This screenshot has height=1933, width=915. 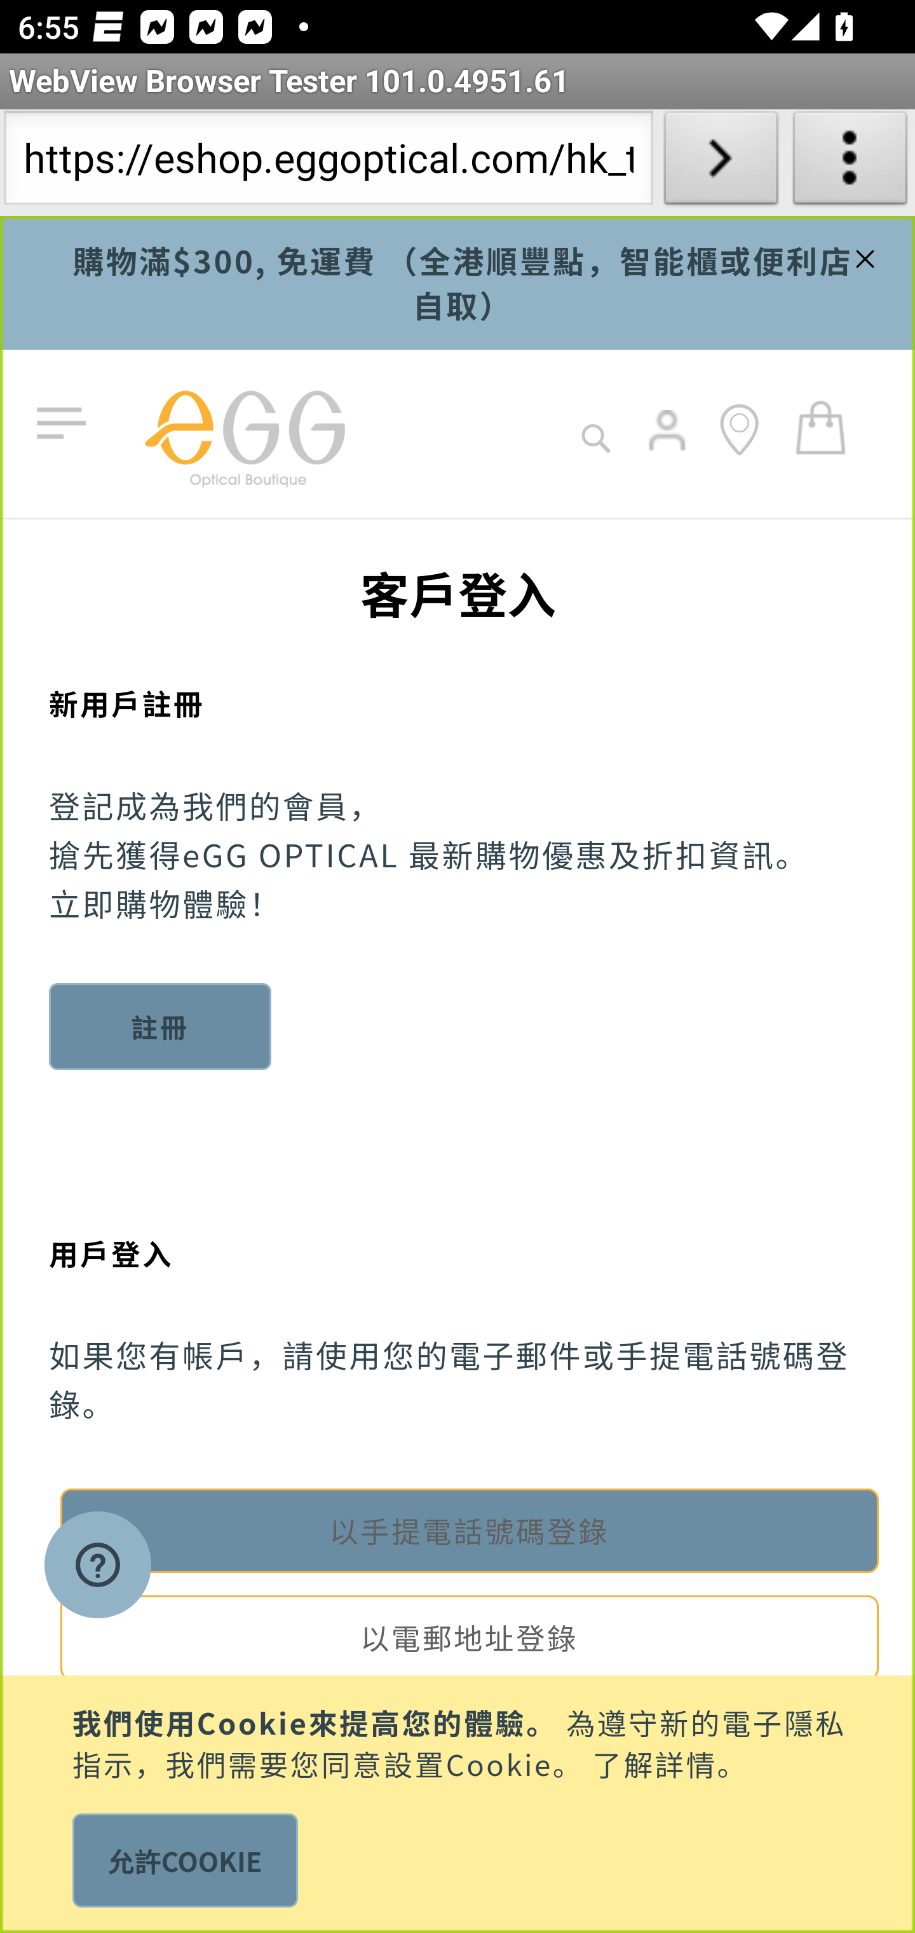 I want to click on login, so click(x=668, y=448).